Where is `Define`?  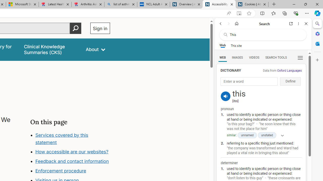 Define is located at coordinates (290, 81).